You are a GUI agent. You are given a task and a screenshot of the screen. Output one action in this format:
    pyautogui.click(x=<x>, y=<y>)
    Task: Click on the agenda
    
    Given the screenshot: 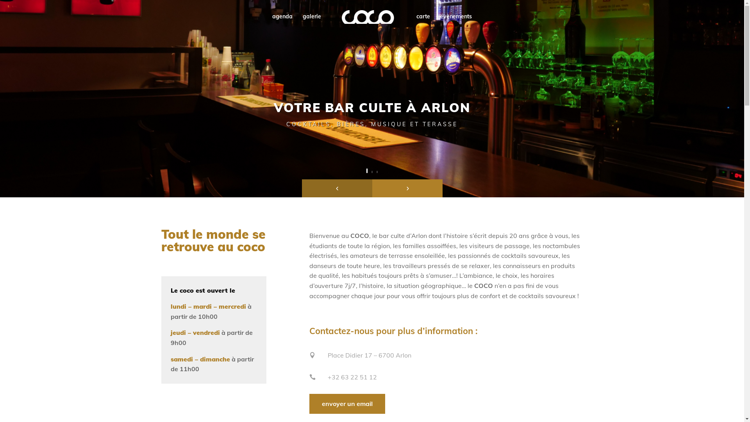 What is the action you would take?
    pyautogui.click(x=282, y=23)
    